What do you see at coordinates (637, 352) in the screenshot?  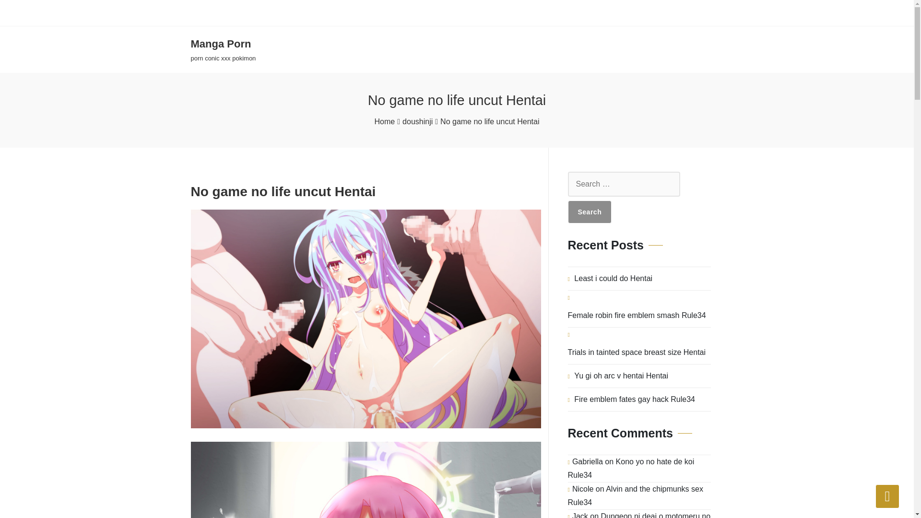 I see `Trials in tainted space breast size Hentai` at bounding box center [637, 352].